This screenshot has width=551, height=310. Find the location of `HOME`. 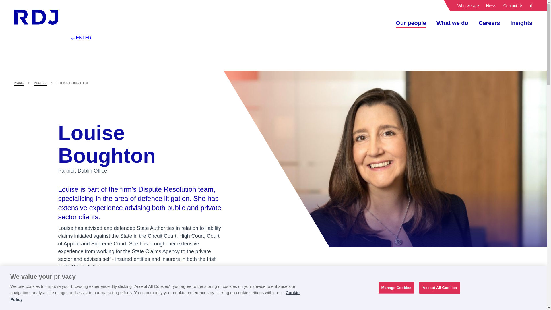

HOME is located at coordinates (19, 83).